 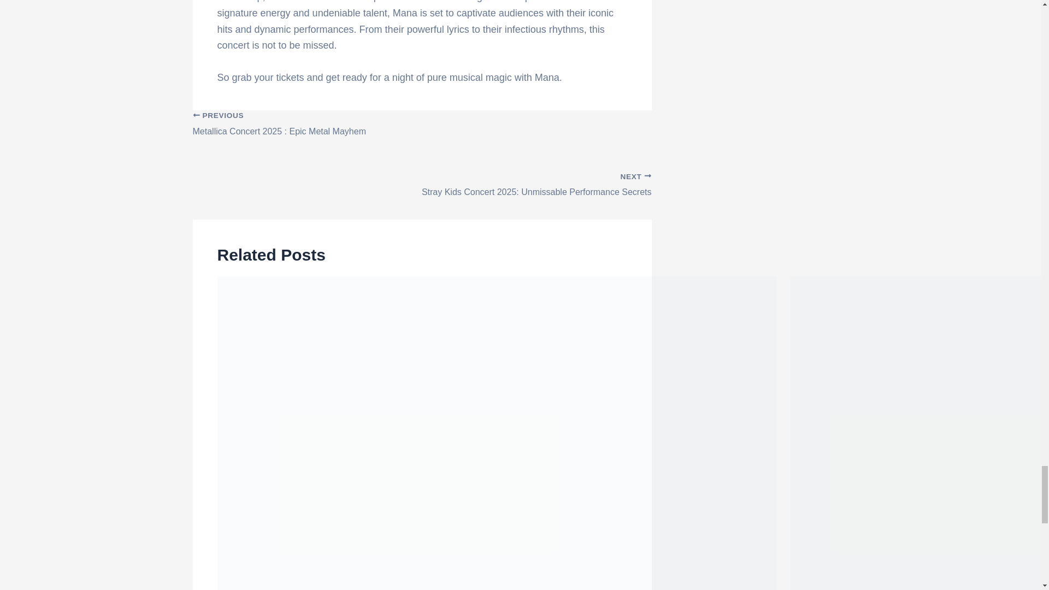 I want to click on Stray Kids Concert 2025: Unmissable Performance Secrets, so click(x=422, y=179).